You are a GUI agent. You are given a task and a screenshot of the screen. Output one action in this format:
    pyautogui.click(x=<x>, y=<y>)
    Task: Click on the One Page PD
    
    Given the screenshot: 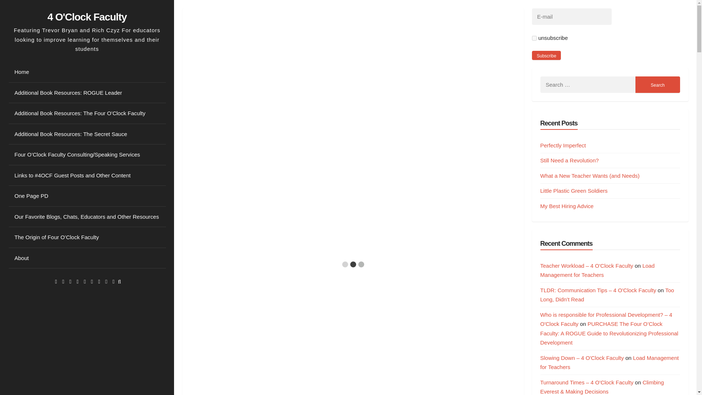 What is the action you would take?
    pyautogui.click(x=87, y=196)
    